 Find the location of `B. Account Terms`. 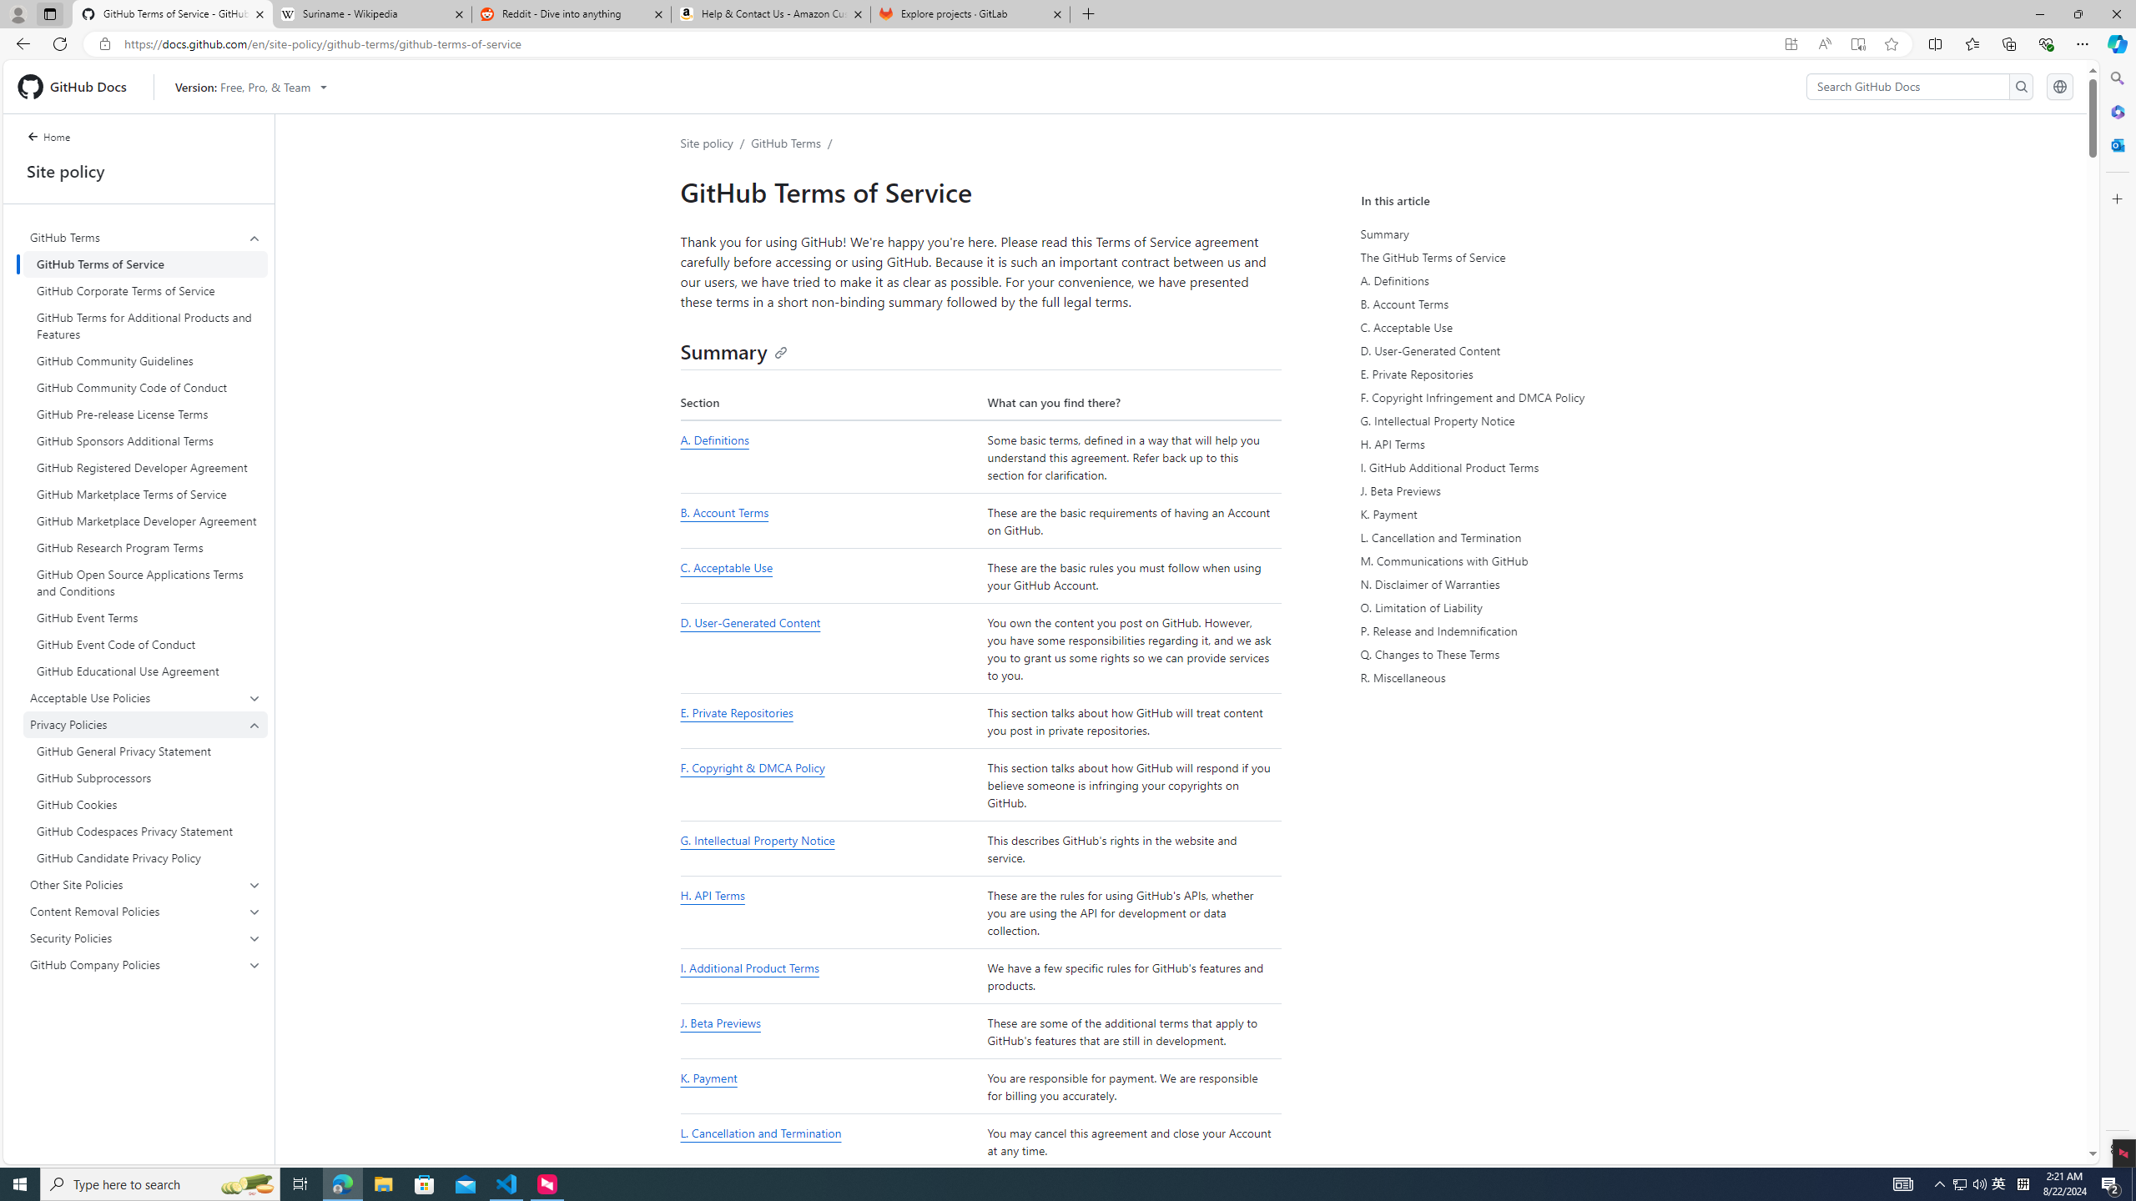

B. Account Terms is located at coordinates (1514, 304).